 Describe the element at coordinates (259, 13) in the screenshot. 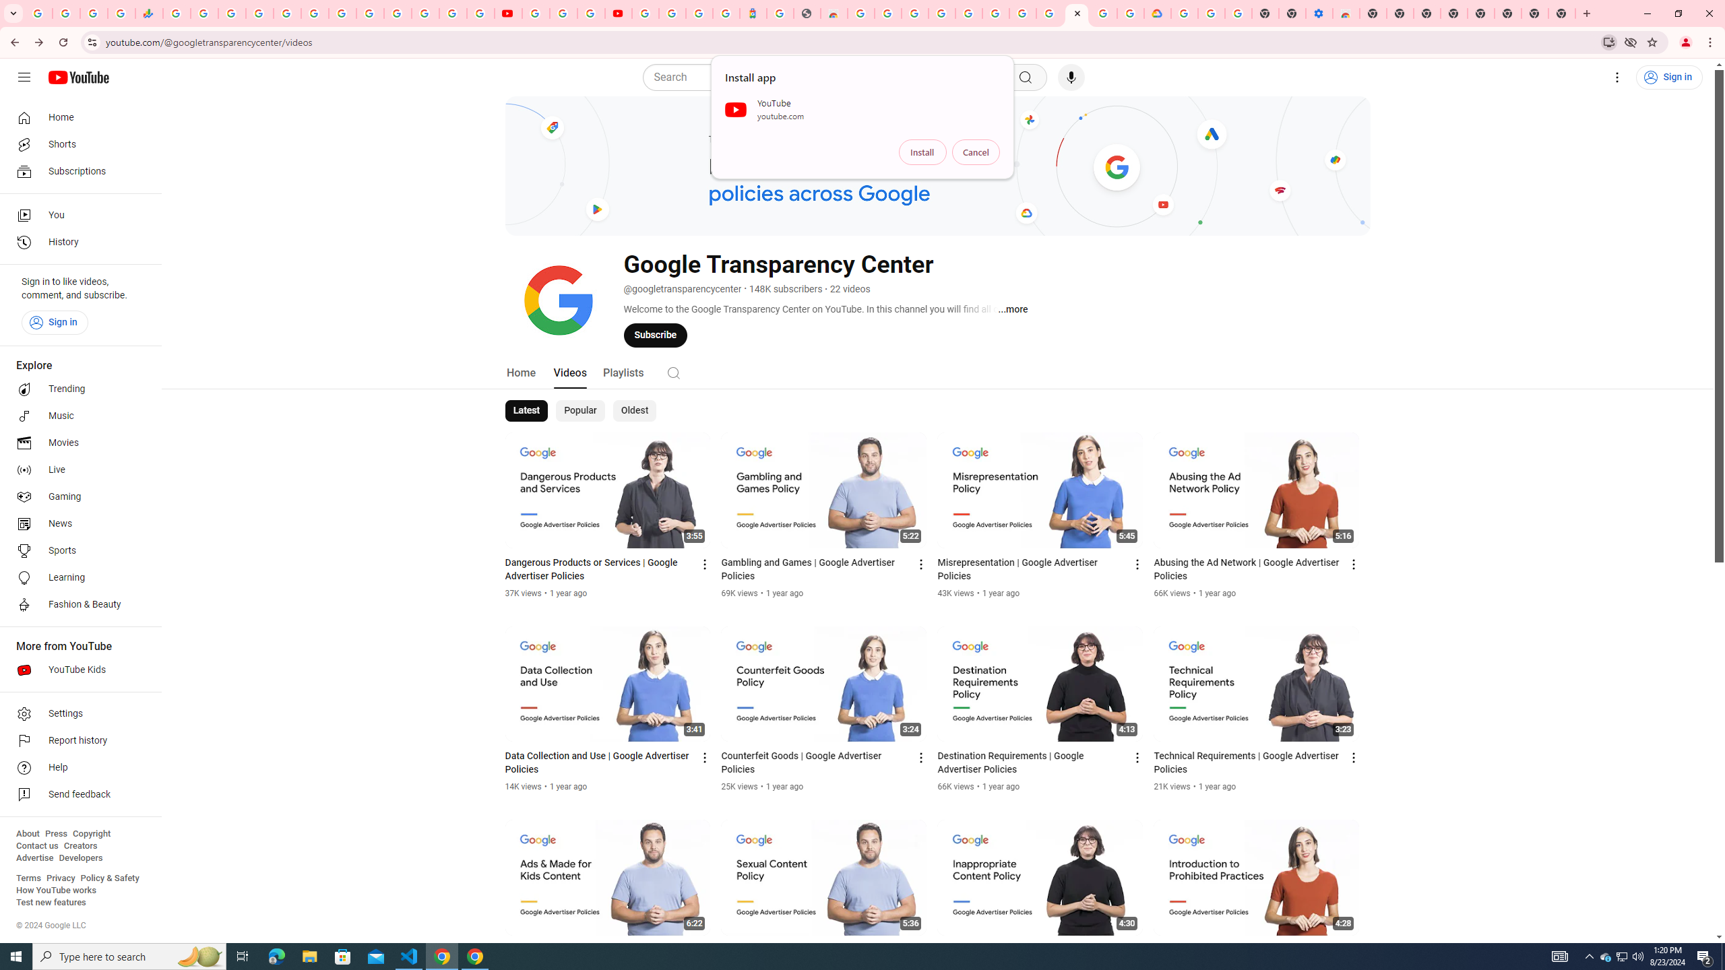

I see `Sign in - Google Accounts` at that location.